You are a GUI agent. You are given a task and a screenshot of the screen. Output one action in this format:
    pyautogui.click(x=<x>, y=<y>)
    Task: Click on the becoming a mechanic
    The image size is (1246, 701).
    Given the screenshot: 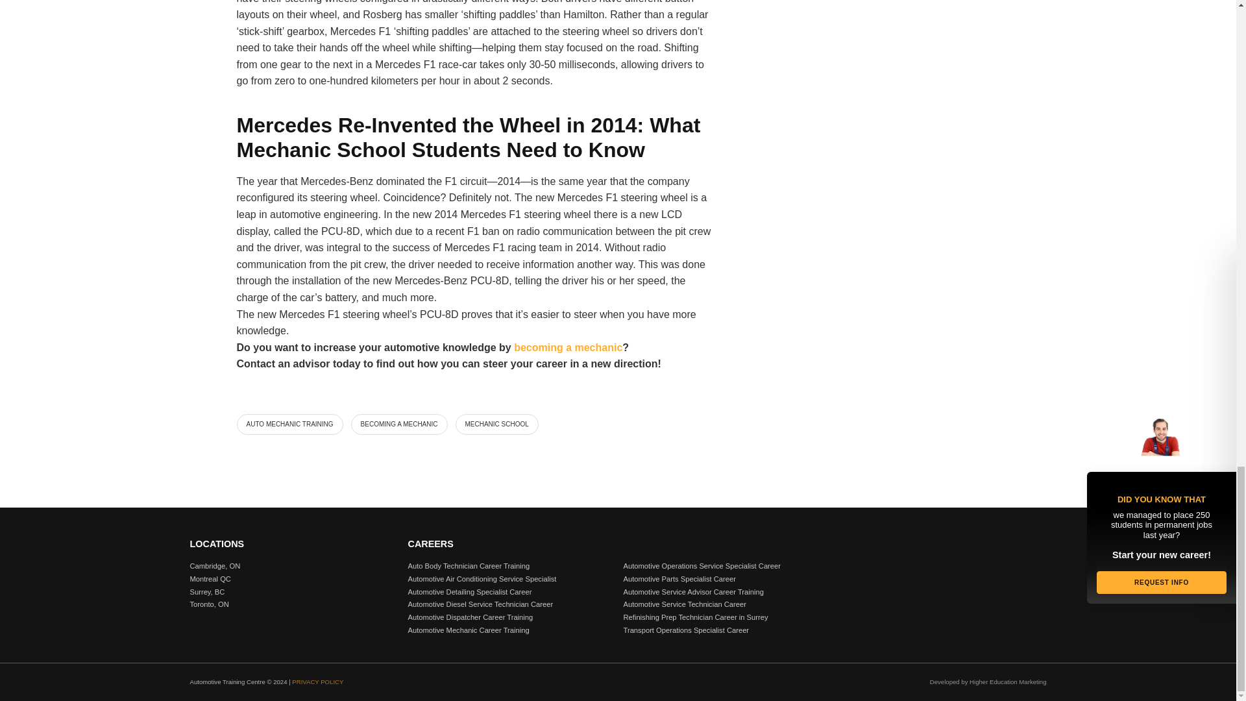 What is the action you would take?
    pyautogui.click(x=567, y=348)
    